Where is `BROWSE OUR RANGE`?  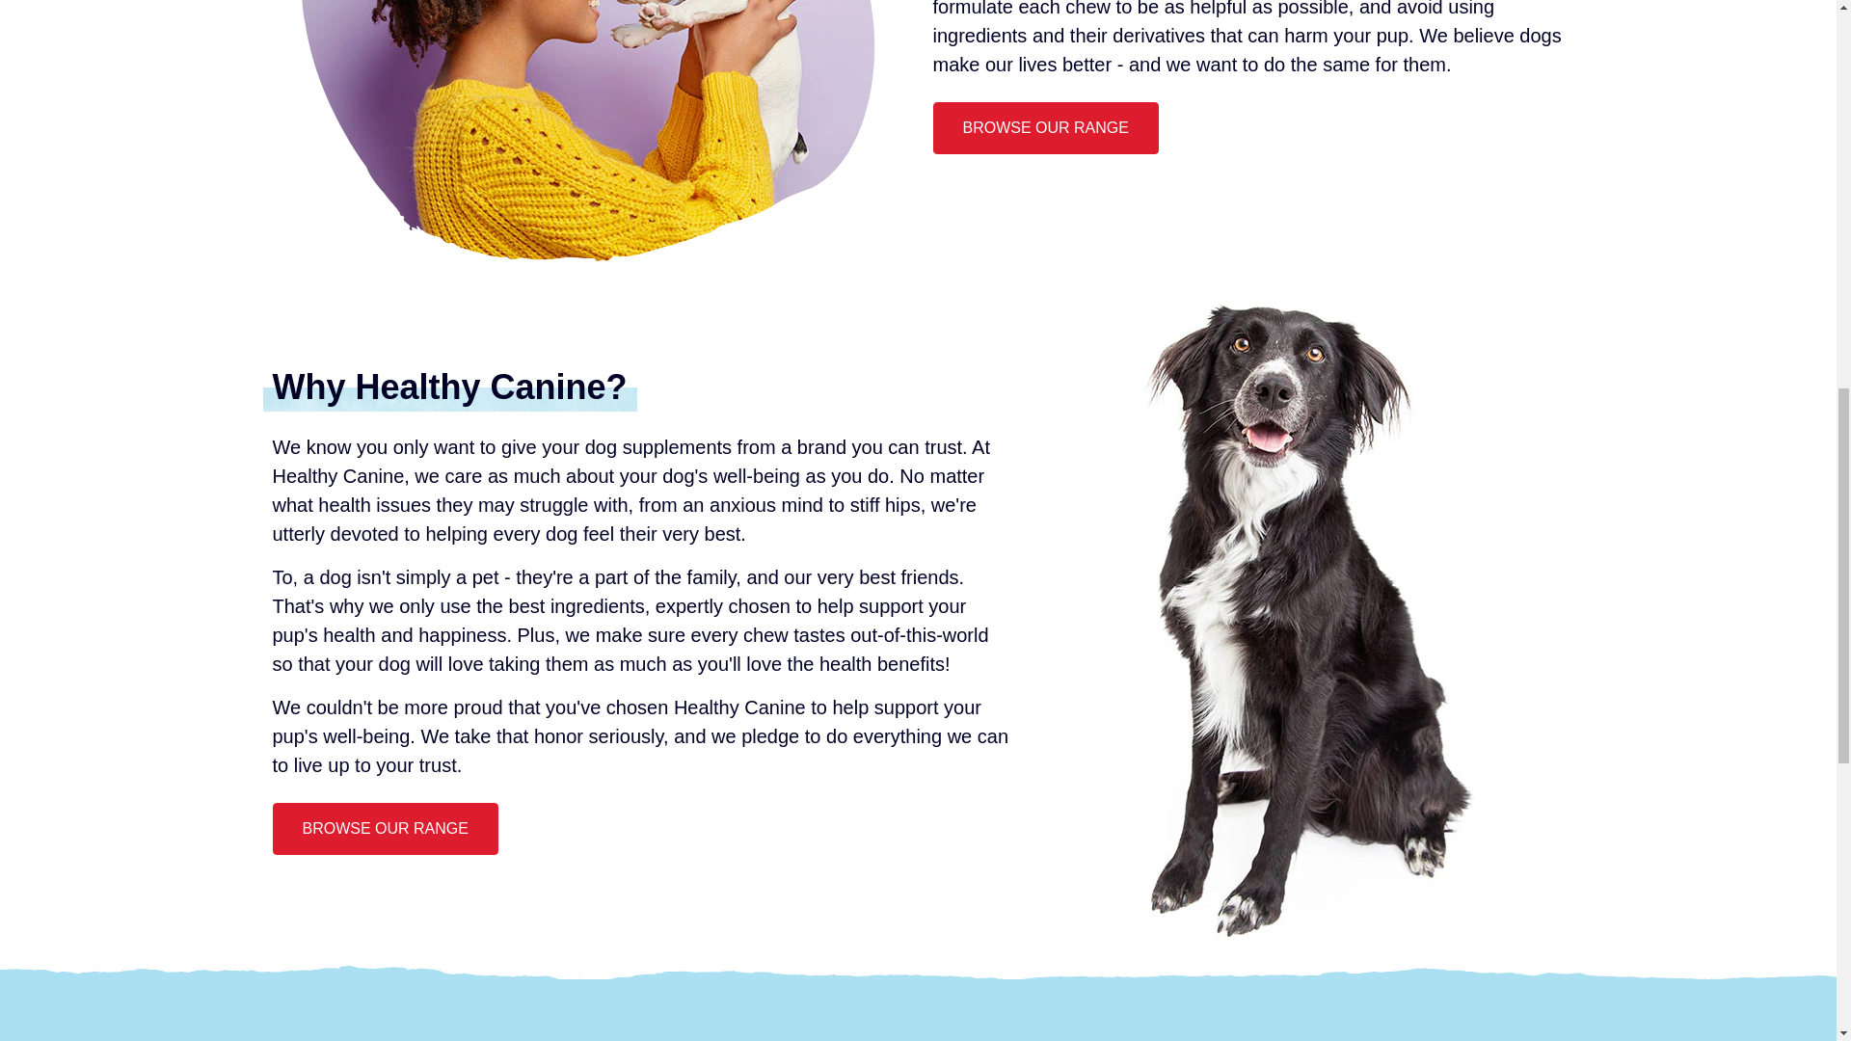 BROWSE OUR RANGE is located at coordinates (1045, 127).